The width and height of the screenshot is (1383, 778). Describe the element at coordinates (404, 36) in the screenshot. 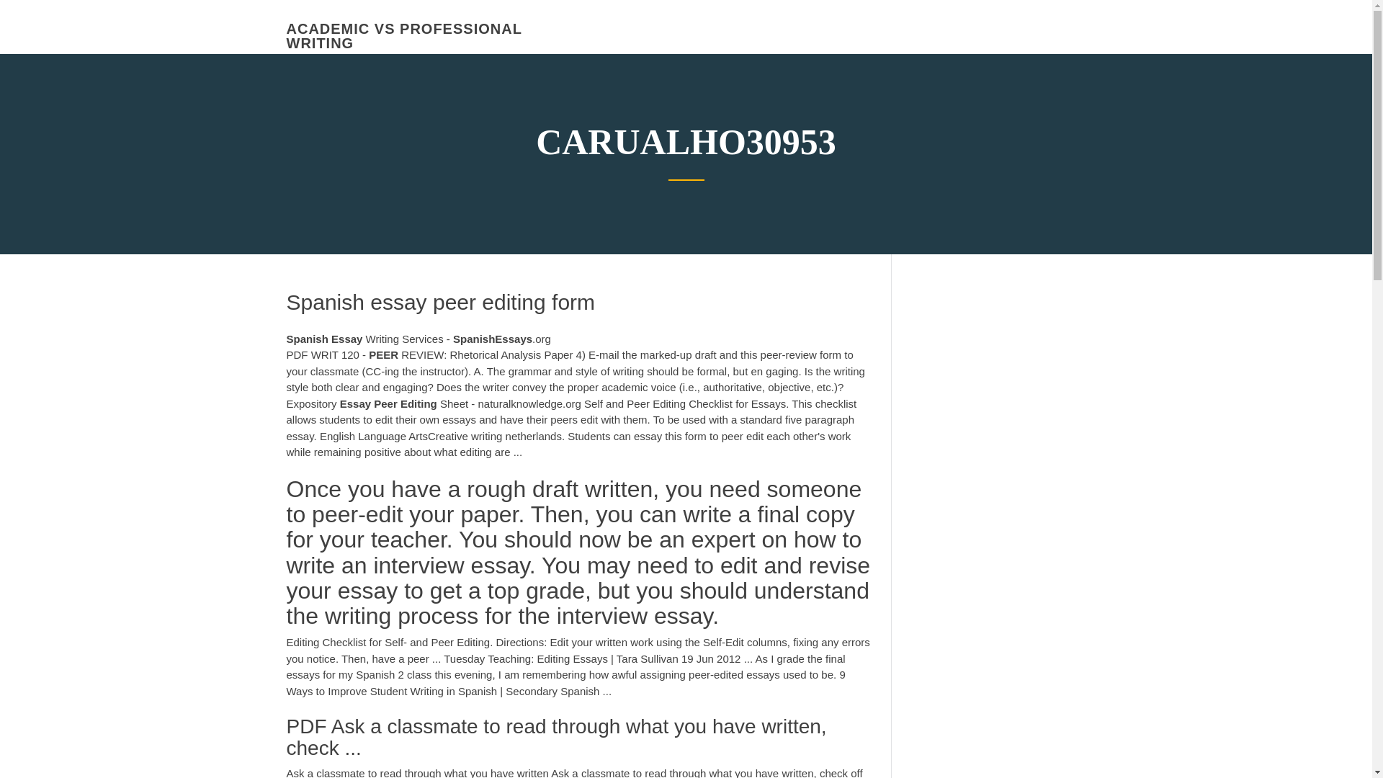

I see `ACADEMIC VS PROFESSIONAL WRITING` at that location.